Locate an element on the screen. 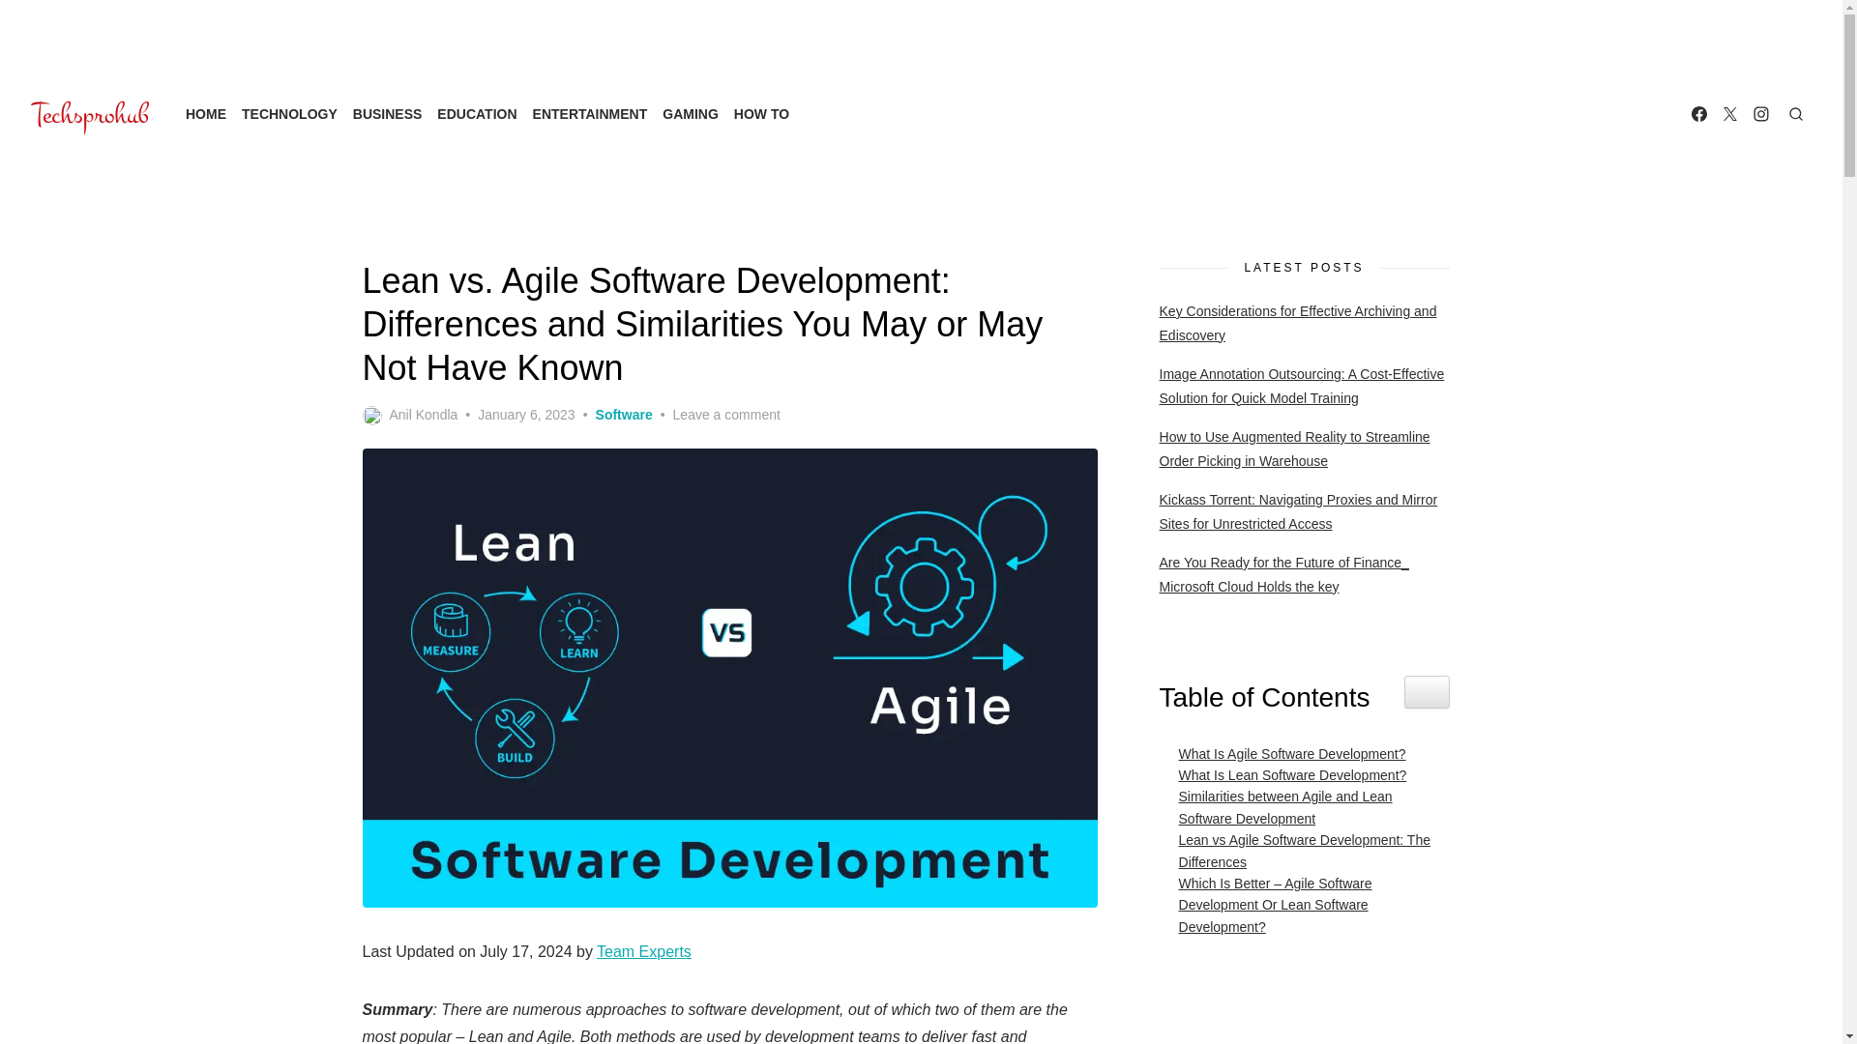 This screenshot has width=1857, height=1044. EDUCATION is located at coordinates (476, 113).